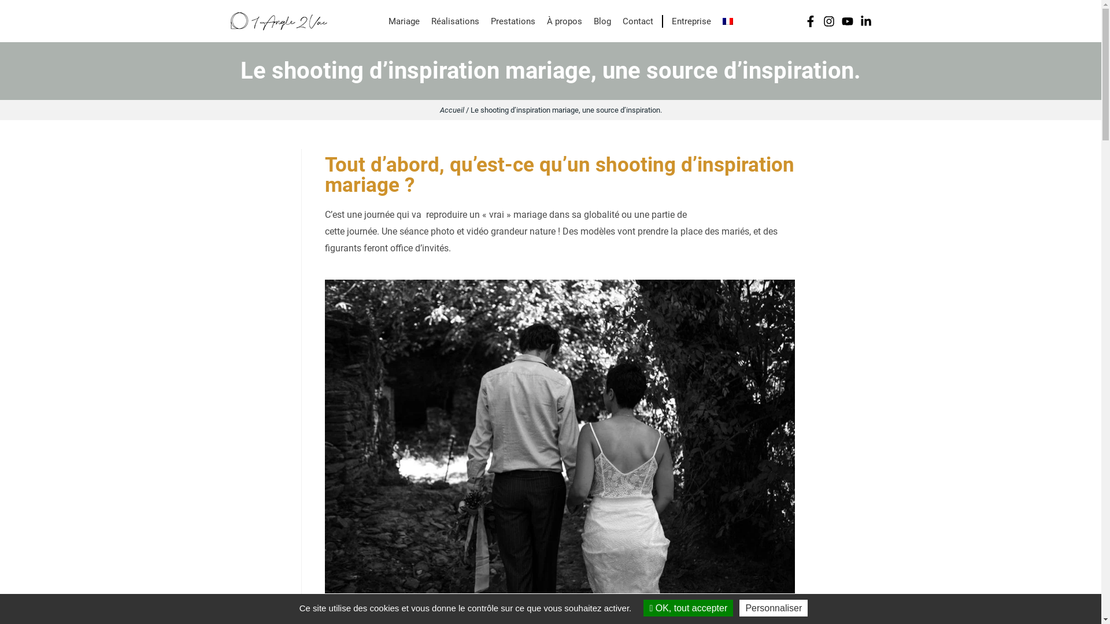 The image size is (1110, 624). I want to click on Accueil, so click(452, 110).